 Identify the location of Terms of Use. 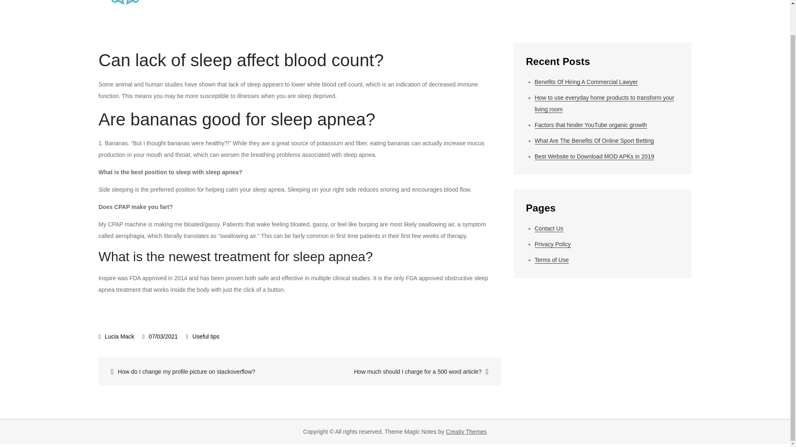
(552, 260).